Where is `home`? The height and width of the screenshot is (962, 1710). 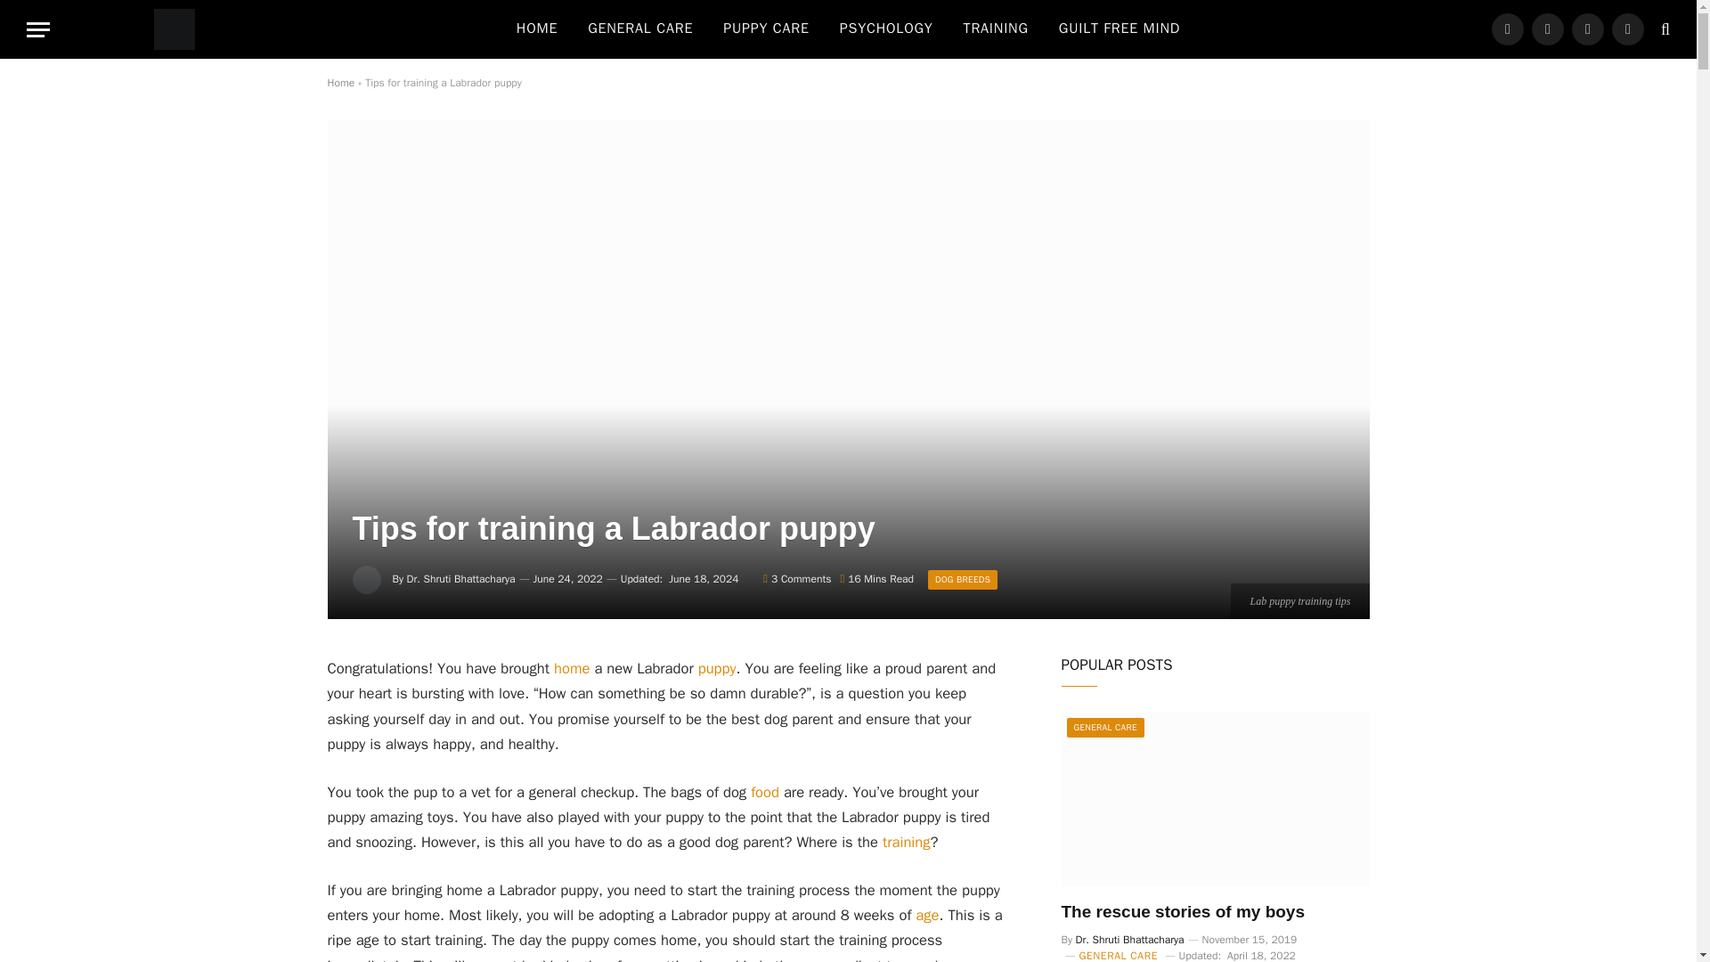
home is located at coordinates (572, 668).